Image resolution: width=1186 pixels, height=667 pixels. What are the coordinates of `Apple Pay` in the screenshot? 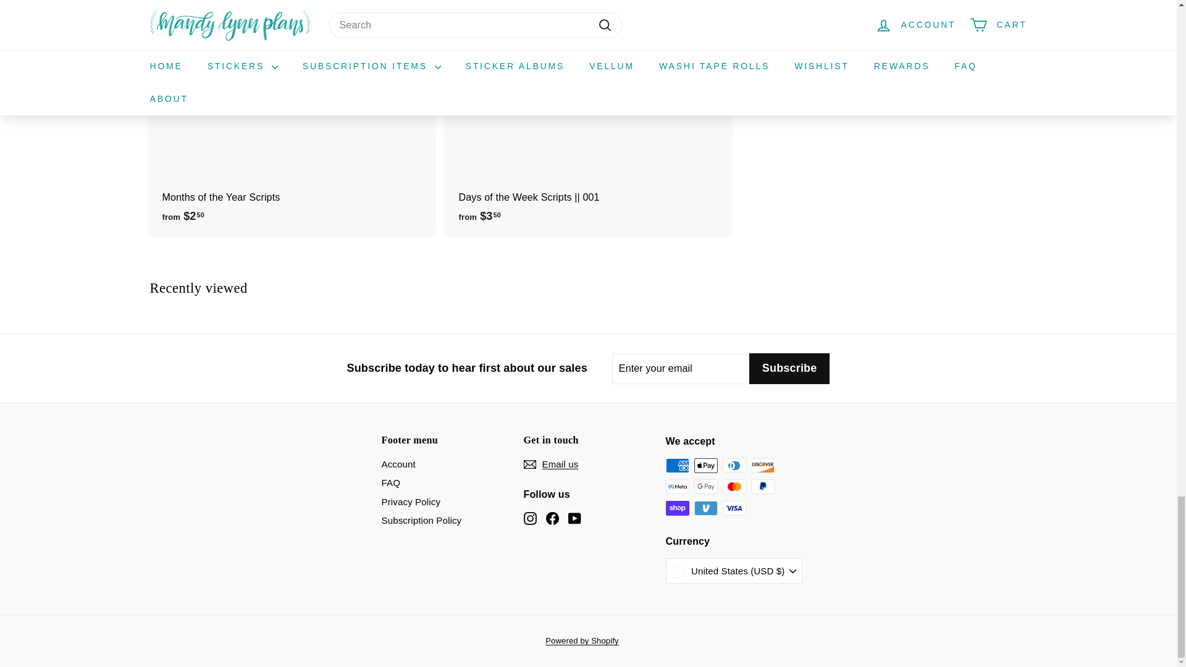 It's located at (705, 465).